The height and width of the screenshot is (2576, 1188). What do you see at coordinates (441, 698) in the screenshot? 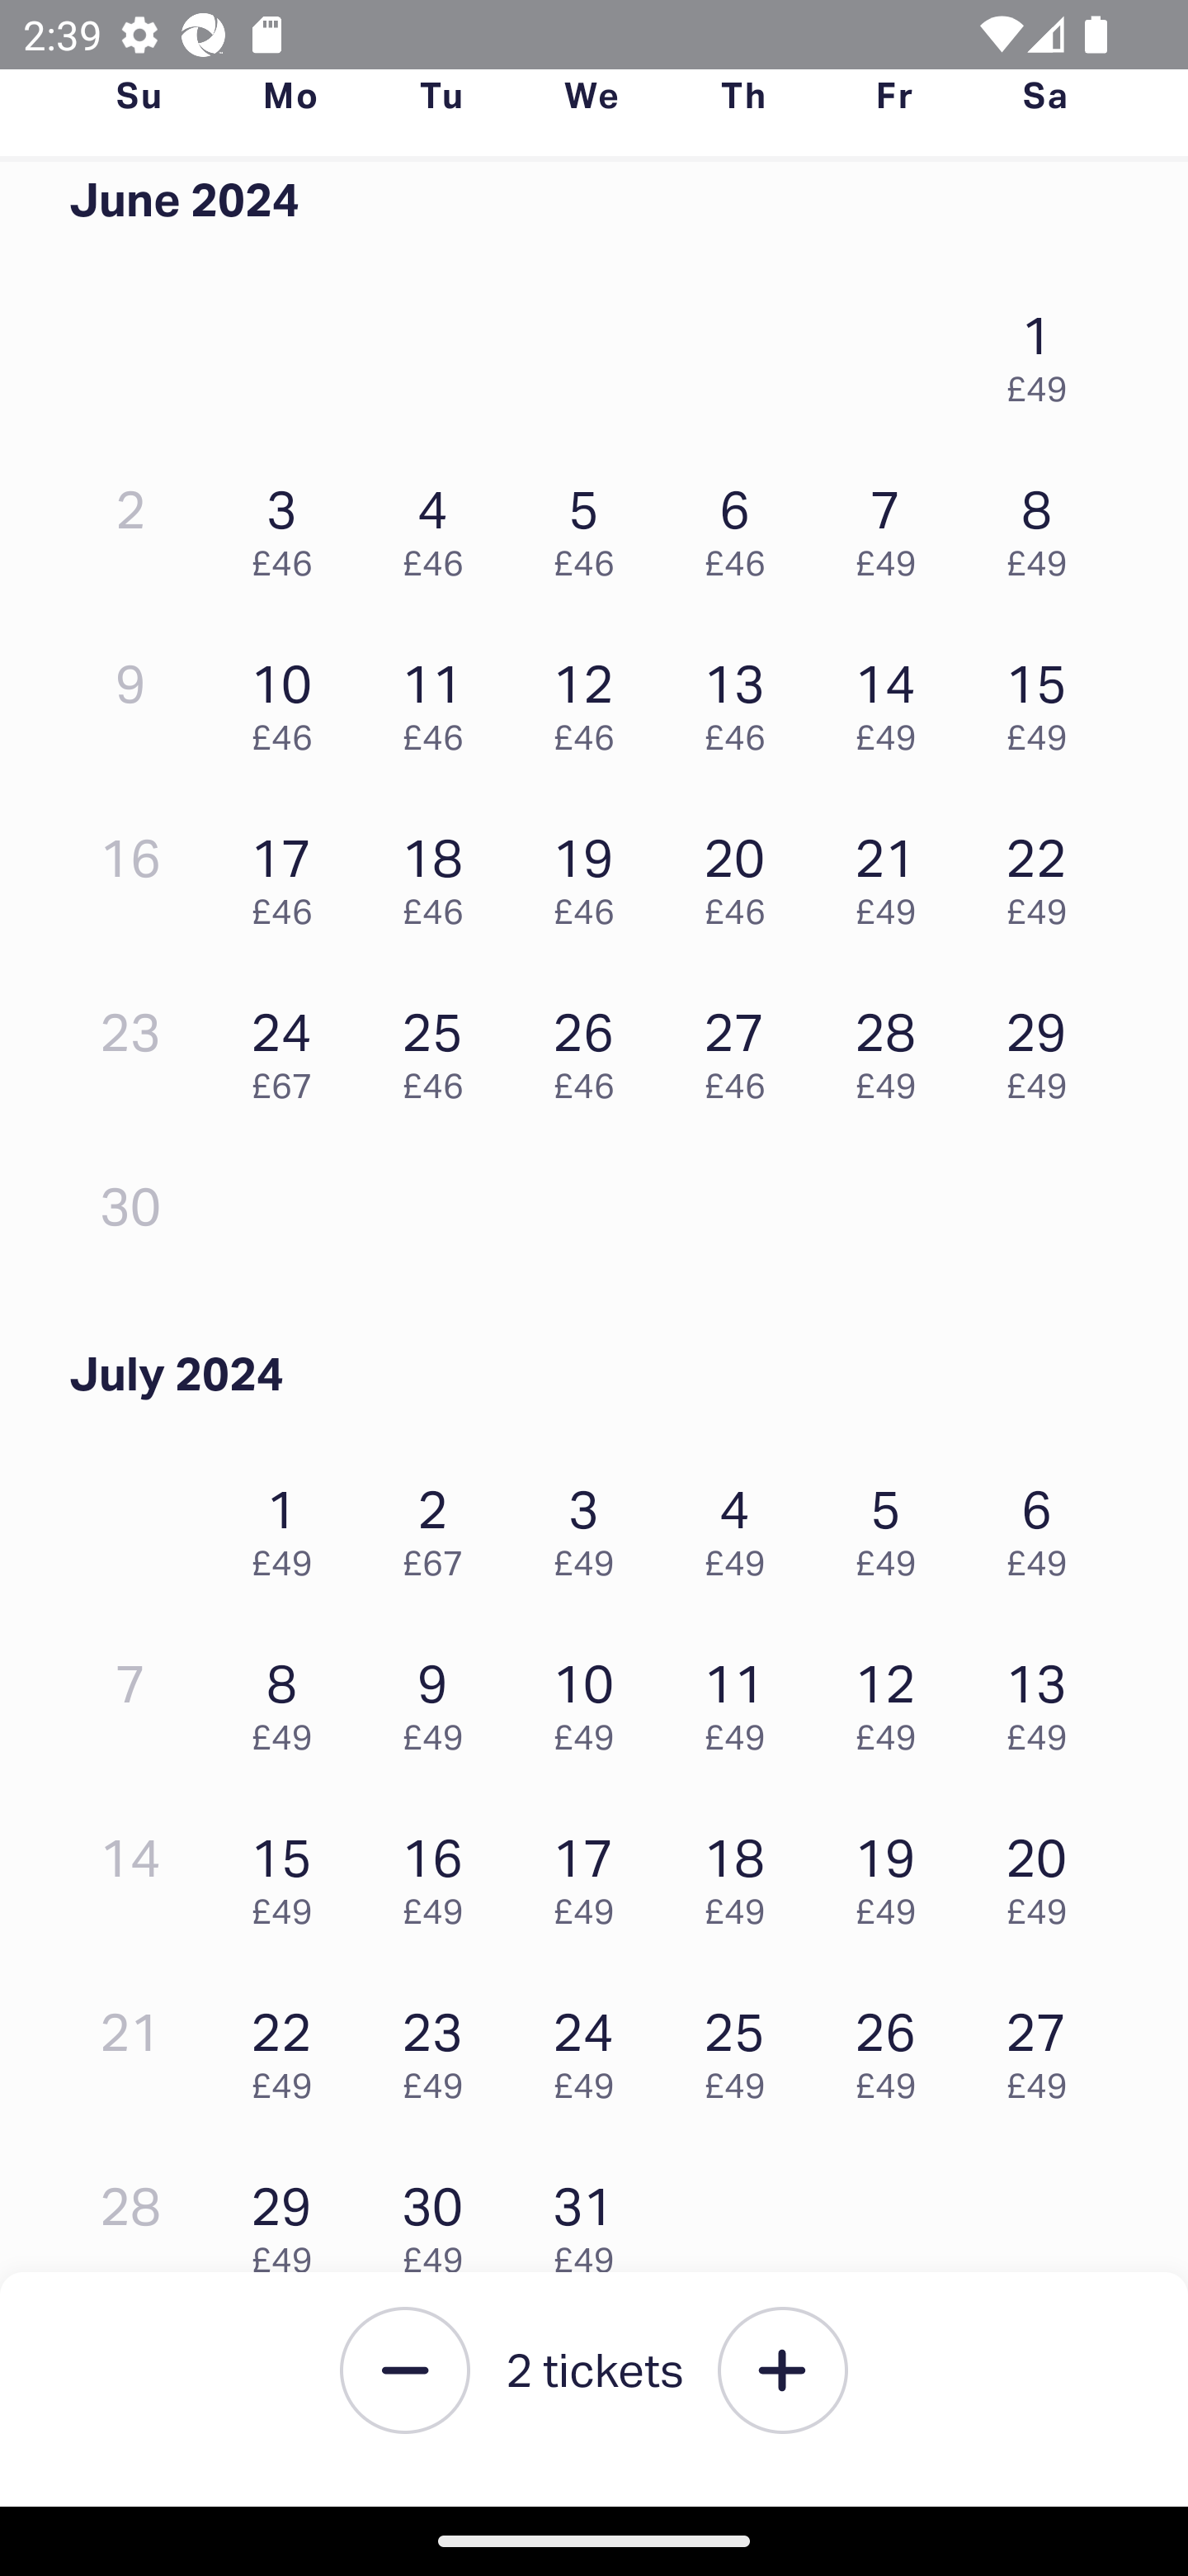
I see `11 £46` at bounding box center [441, 698].